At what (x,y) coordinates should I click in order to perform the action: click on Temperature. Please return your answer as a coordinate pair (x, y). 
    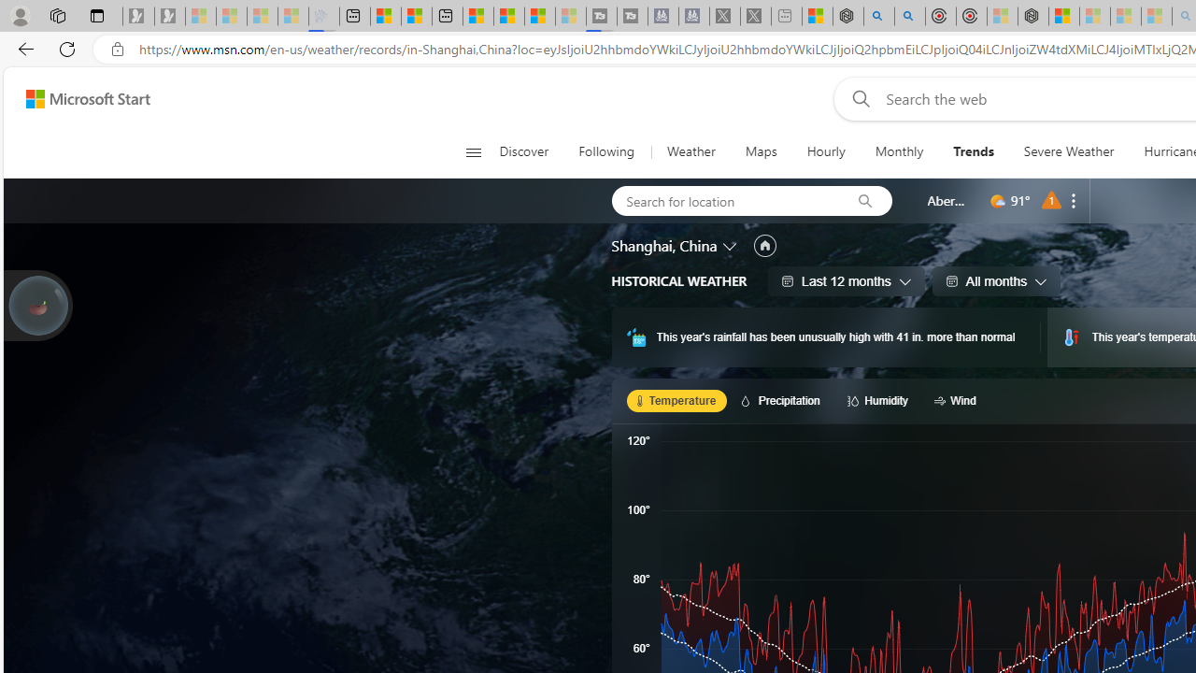
    Looking at the image, I should click on (676, 400).